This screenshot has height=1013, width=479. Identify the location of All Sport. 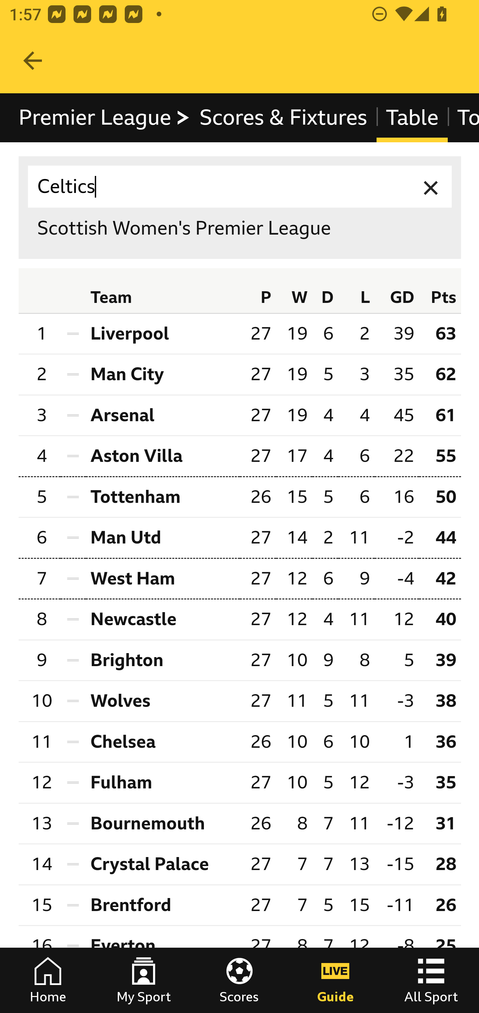
(431, 980).